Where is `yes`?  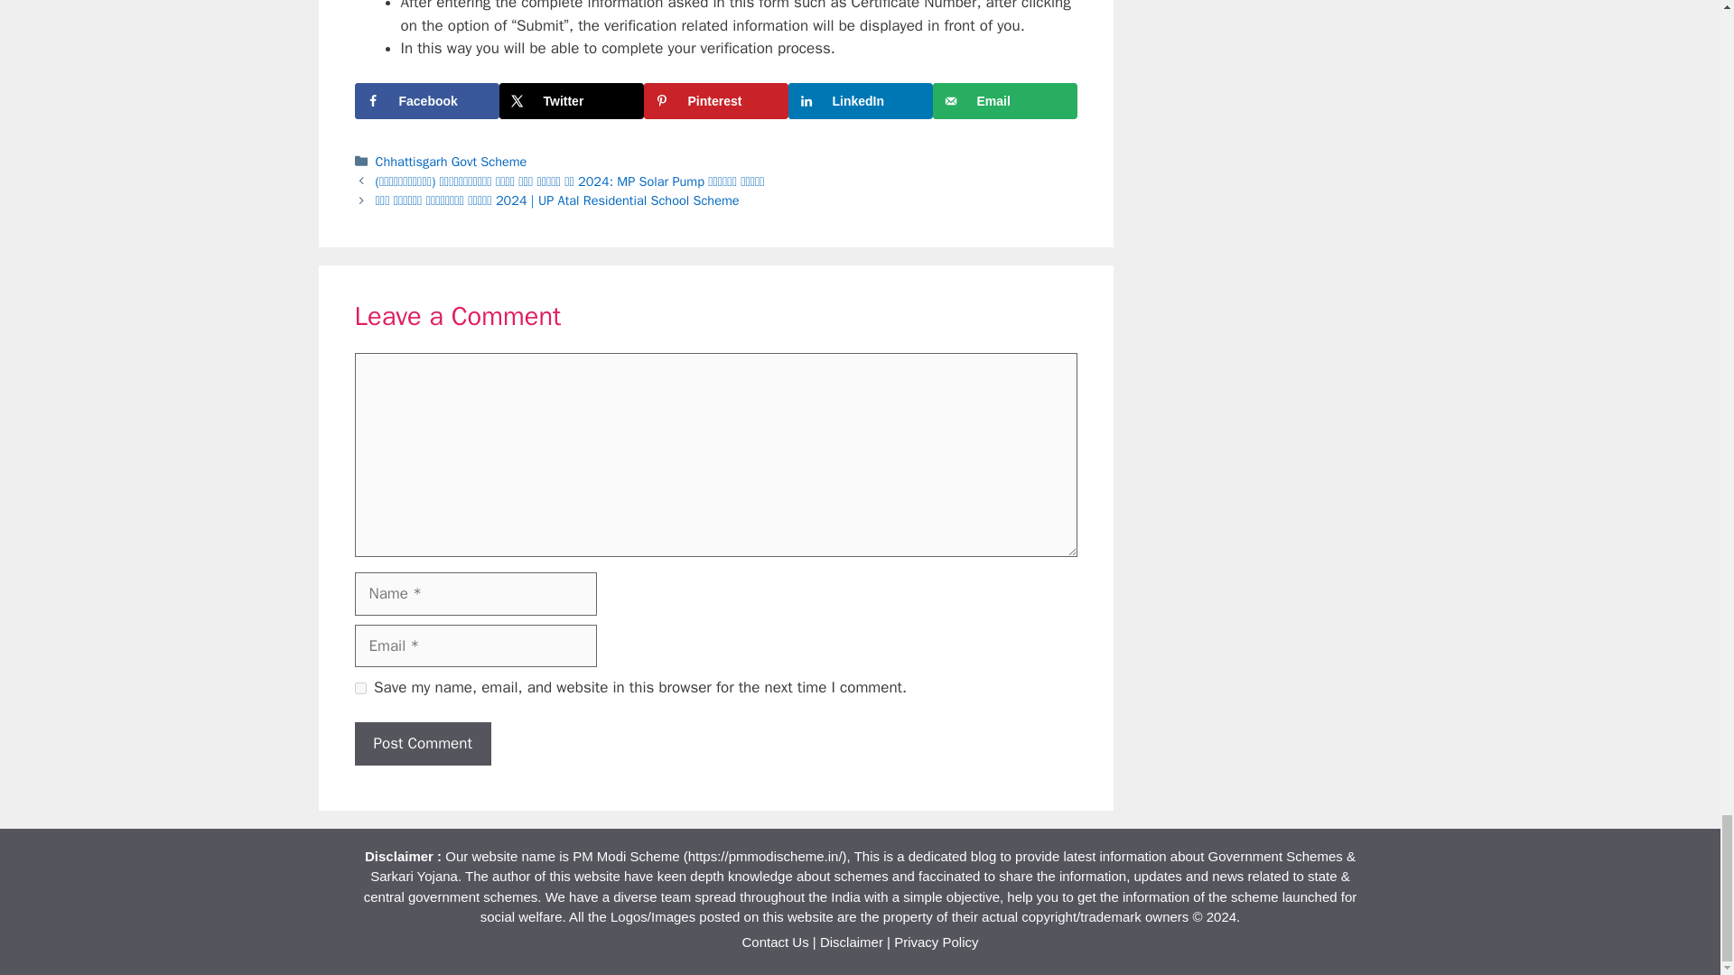
yes is located at coordinates (359, 688).